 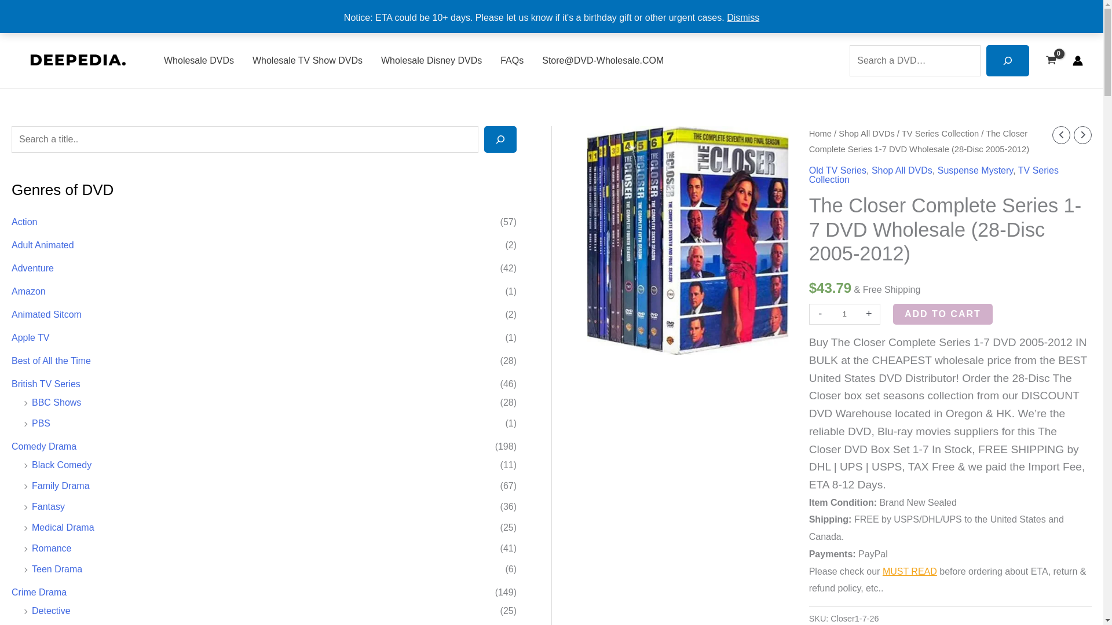 I want to click on Amazon, so click(x=28, y=291).